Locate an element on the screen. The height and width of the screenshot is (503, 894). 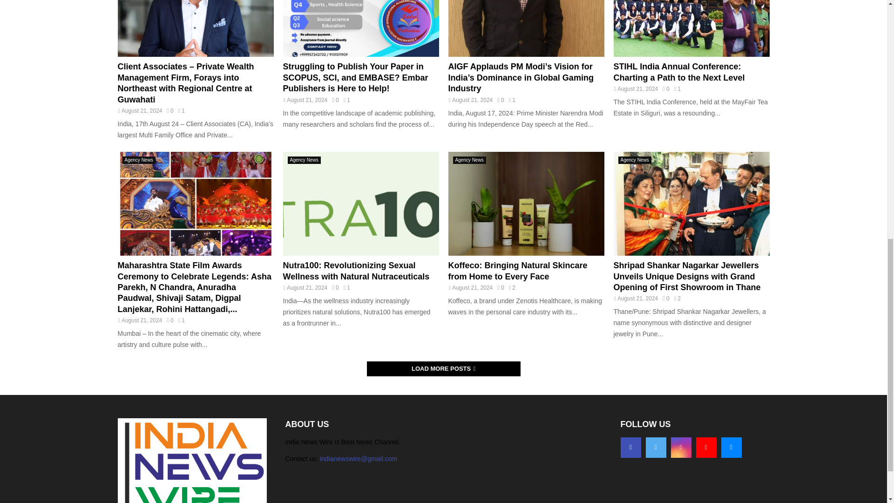
0 is located at coordinates (169, 111).